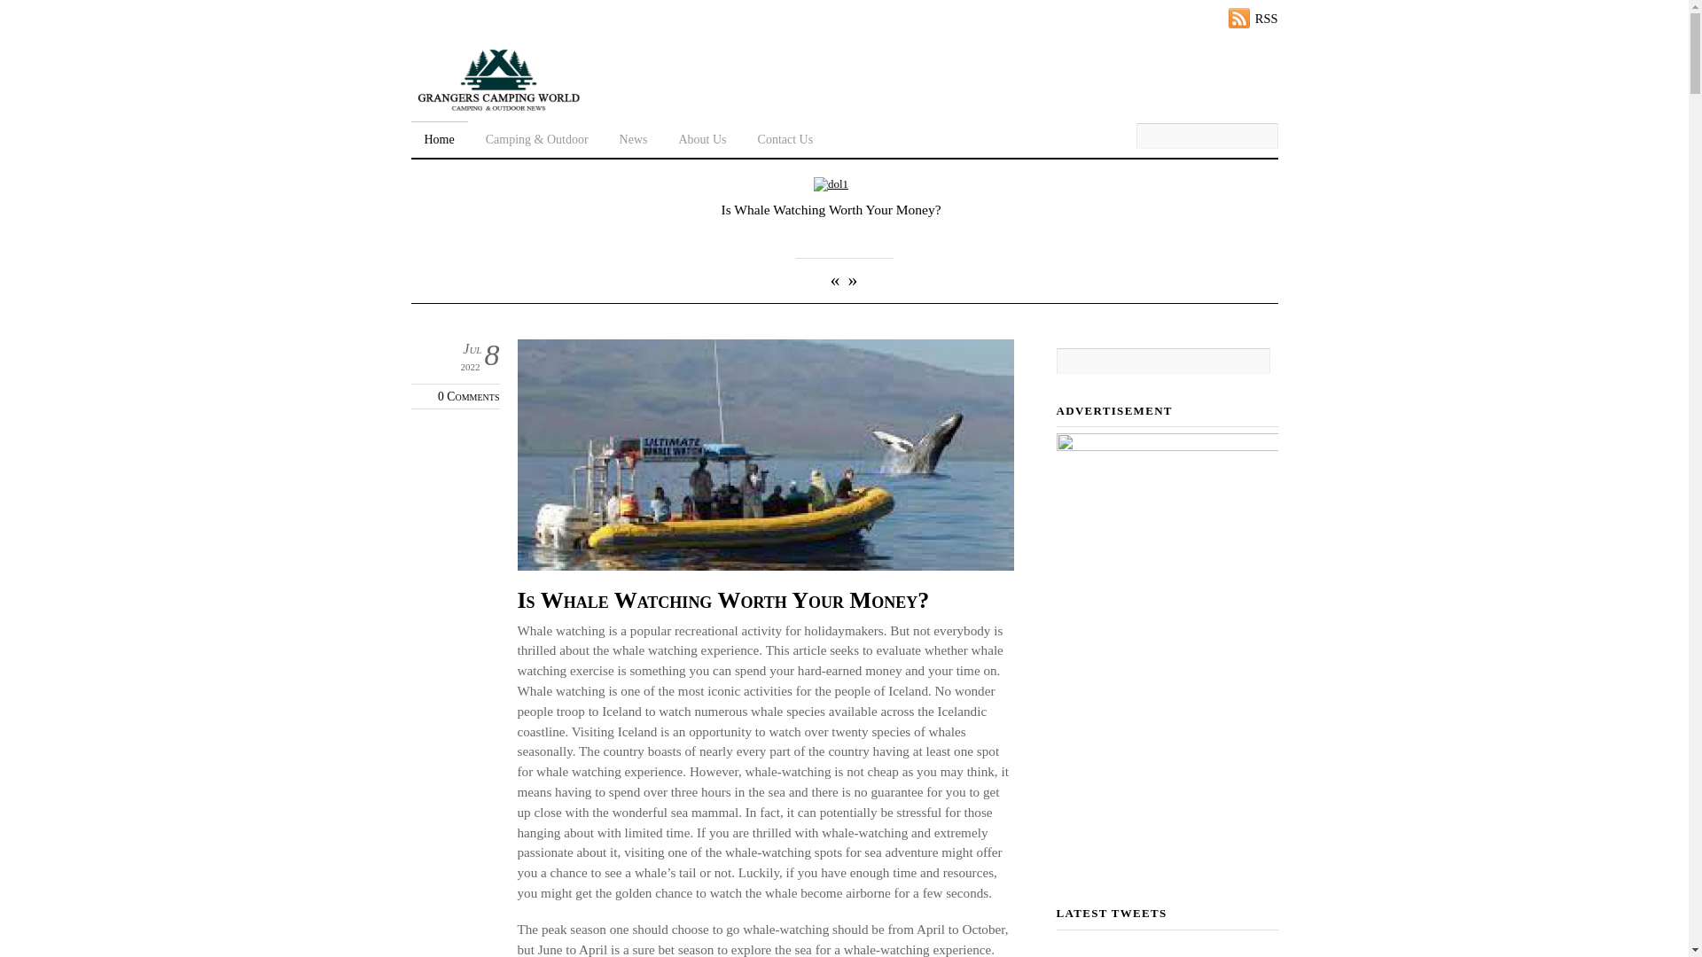  What do you see at coordinates (1163, 362) in the screenshot?
I see `Search` at bounding box center [1163, 362].